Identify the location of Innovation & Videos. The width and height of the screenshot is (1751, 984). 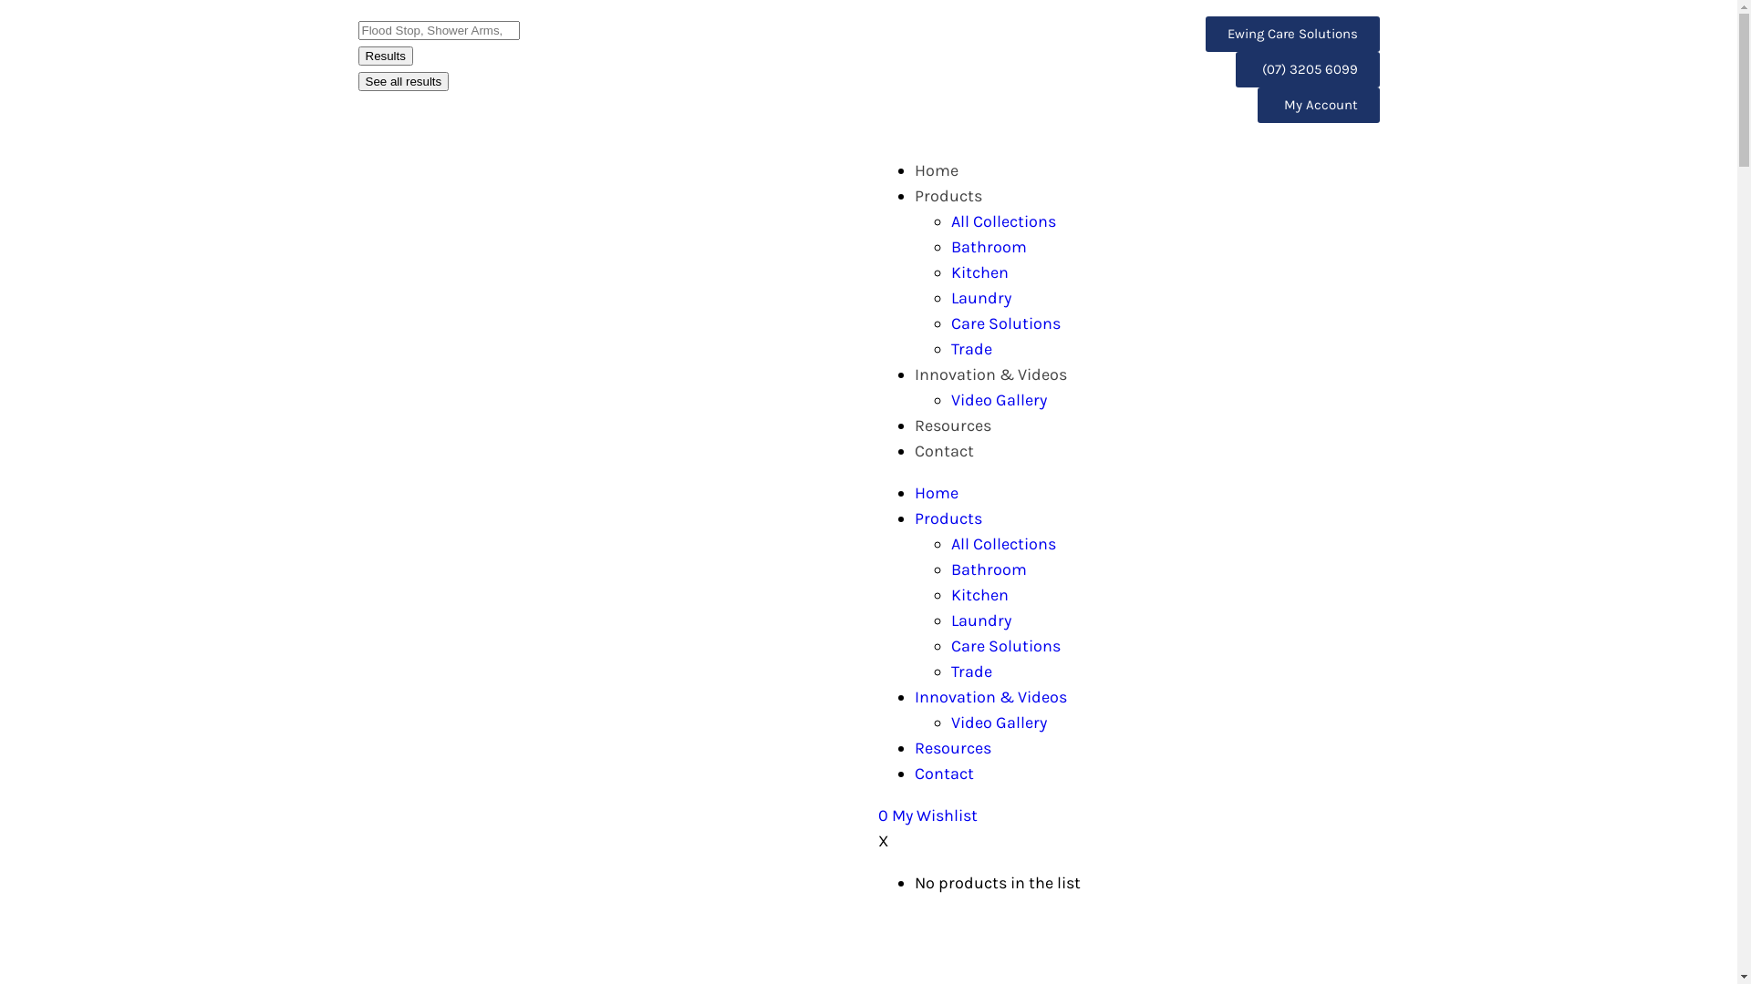
(990, 374).